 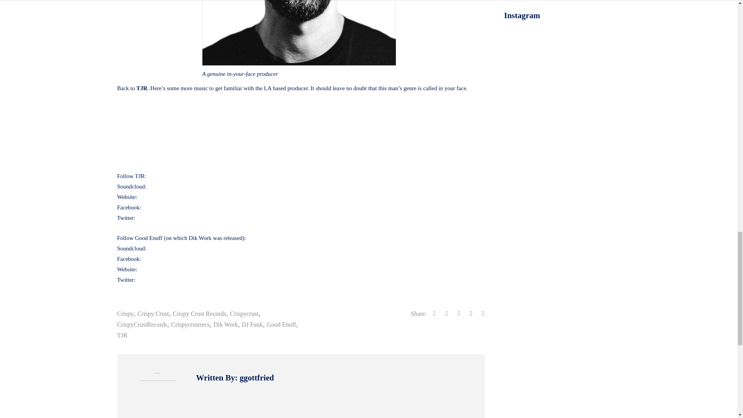 I want to click on Crispy, so click(x=125, y=313).